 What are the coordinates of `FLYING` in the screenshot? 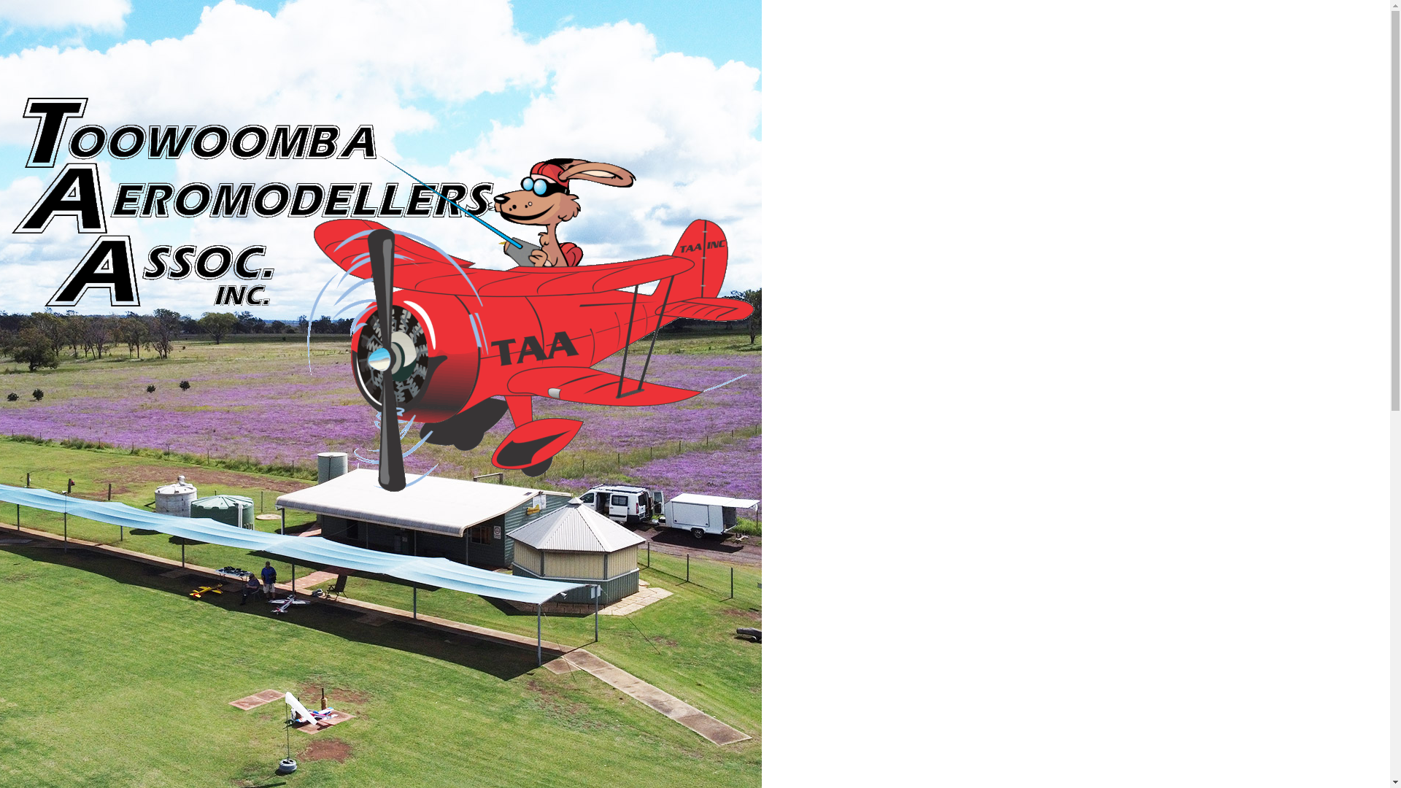 It's located at (128, 382).